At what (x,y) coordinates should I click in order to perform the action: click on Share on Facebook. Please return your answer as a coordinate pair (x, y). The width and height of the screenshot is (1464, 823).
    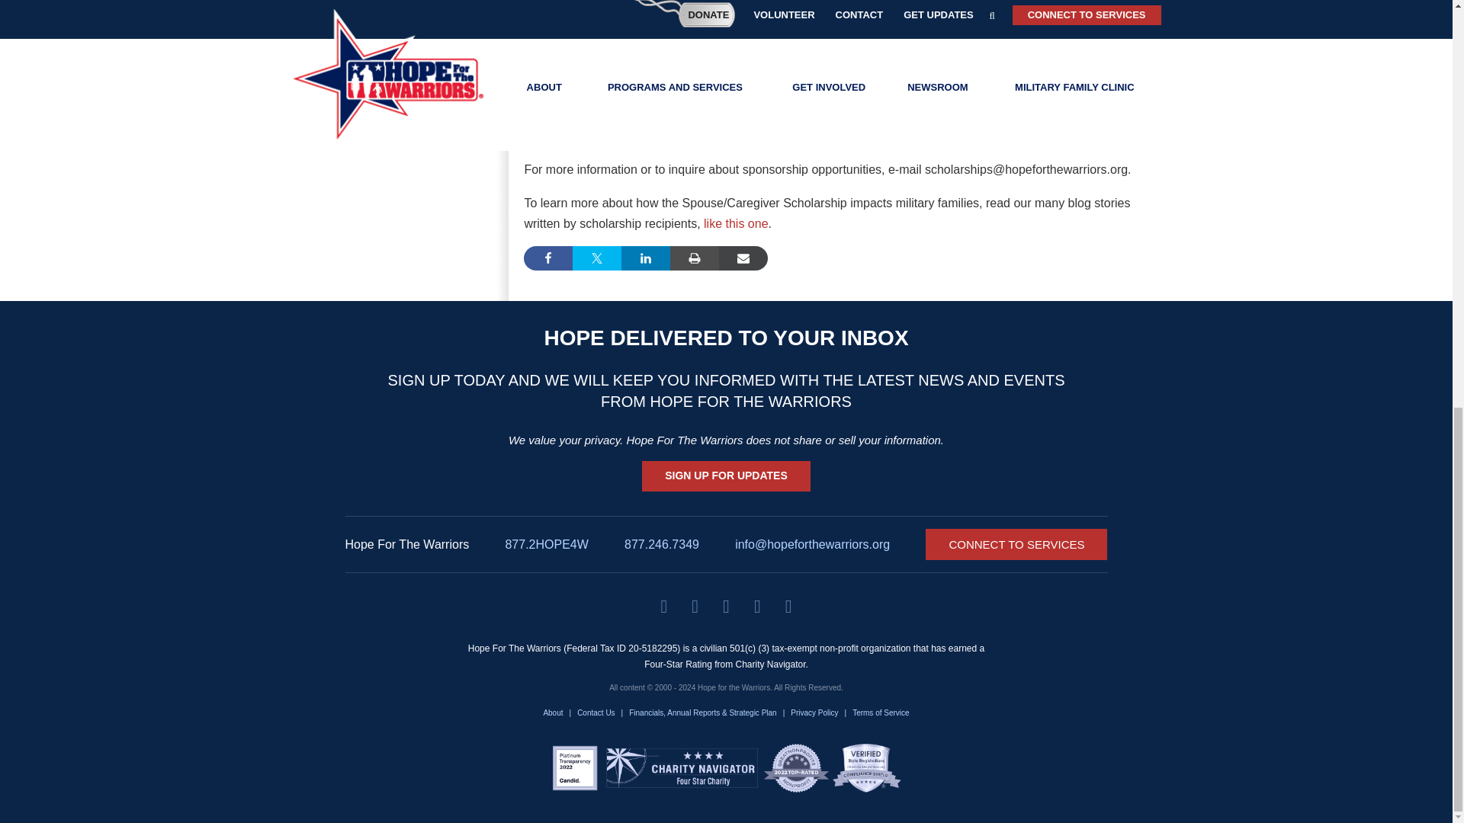
    Looking at the image, I should click on (547, 258).